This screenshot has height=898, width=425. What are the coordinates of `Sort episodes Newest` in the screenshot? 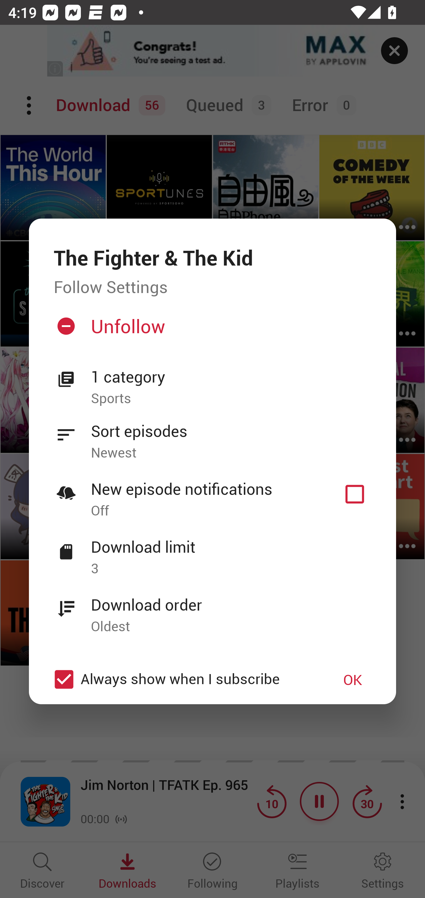 It's located at (212, 435).